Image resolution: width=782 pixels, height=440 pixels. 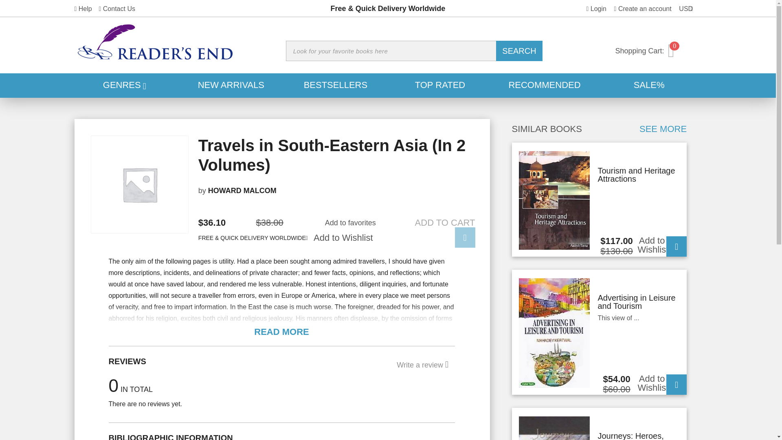 I want to click on Add to Wishlist, so click(x=596, y=9).